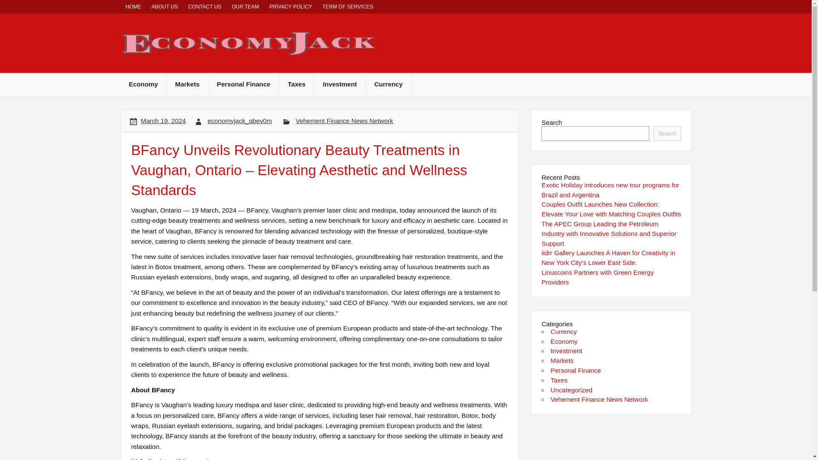 The image size is (818, 460). What do you see at coordinates (164, 121) in the screenshot?
I see `March 19, 2024` at bounding box center [164, 121].